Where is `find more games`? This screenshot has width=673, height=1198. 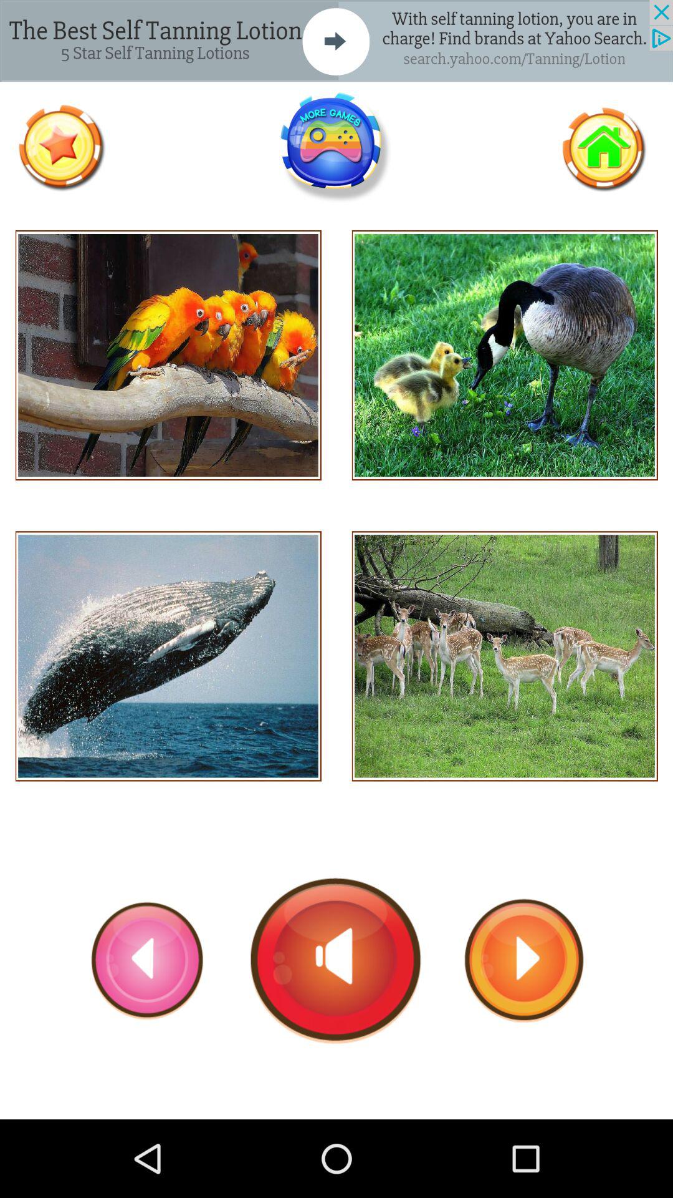 find more games is located at coordinates (336, 147).